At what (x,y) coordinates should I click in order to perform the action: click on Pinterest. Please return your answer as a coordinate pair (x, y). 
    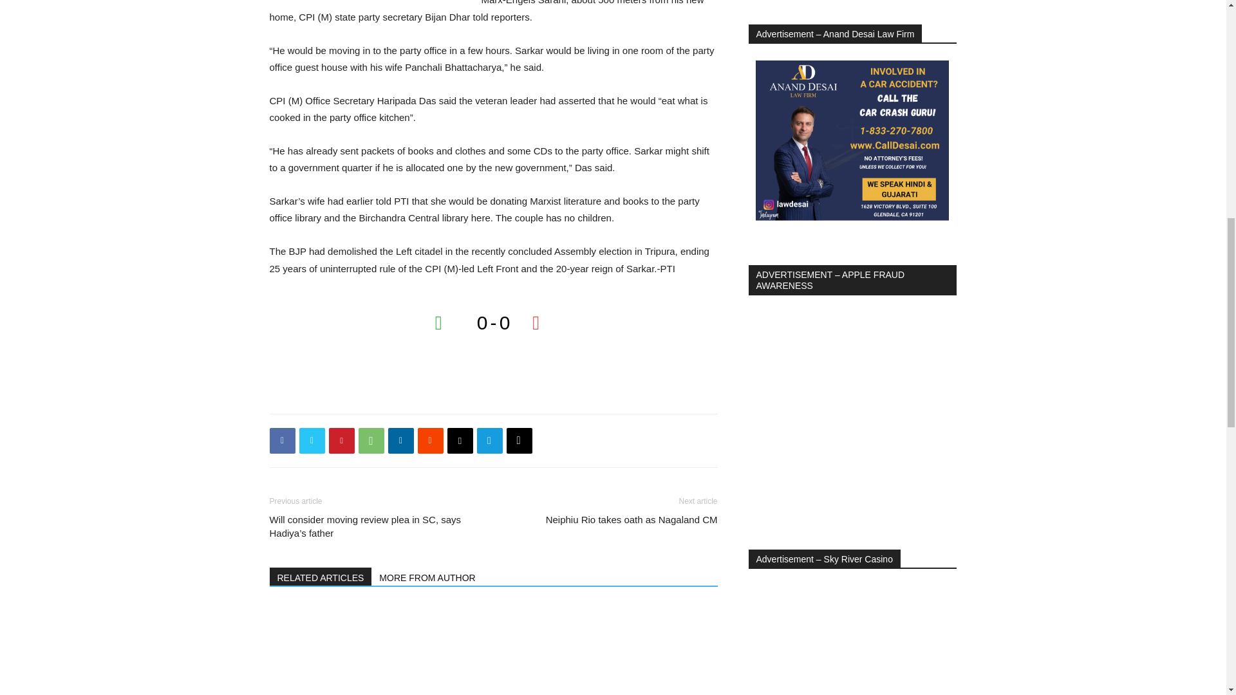
    Looking at the image, I should click on (341, 441).